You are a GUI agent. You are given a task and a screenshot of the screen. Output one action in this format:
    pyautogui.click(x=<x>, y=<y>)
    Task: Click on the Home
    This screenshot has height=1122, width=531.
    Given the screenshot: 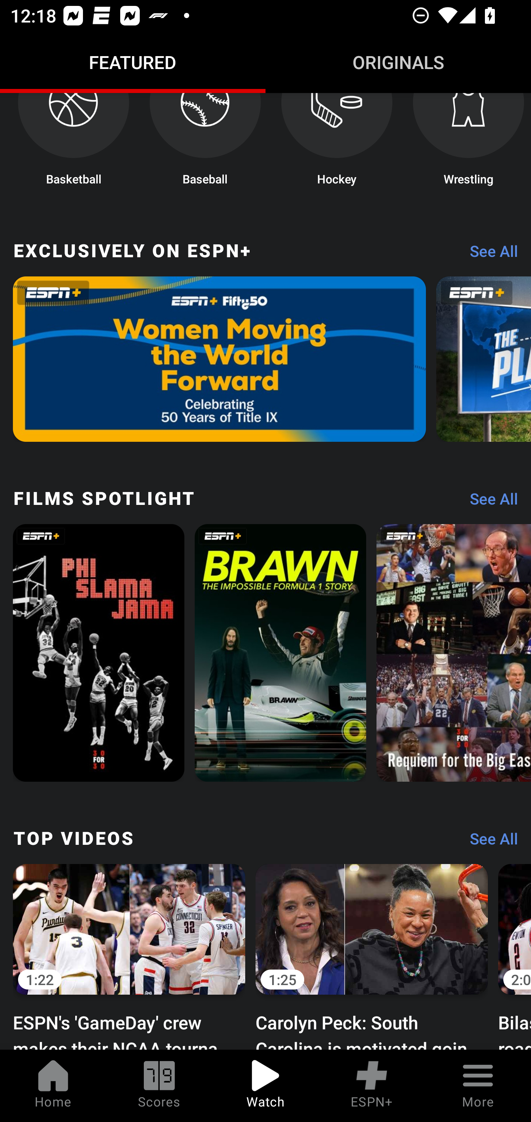 What is the action you would take?
    pyautogui.click(x=53, y=1086)
    